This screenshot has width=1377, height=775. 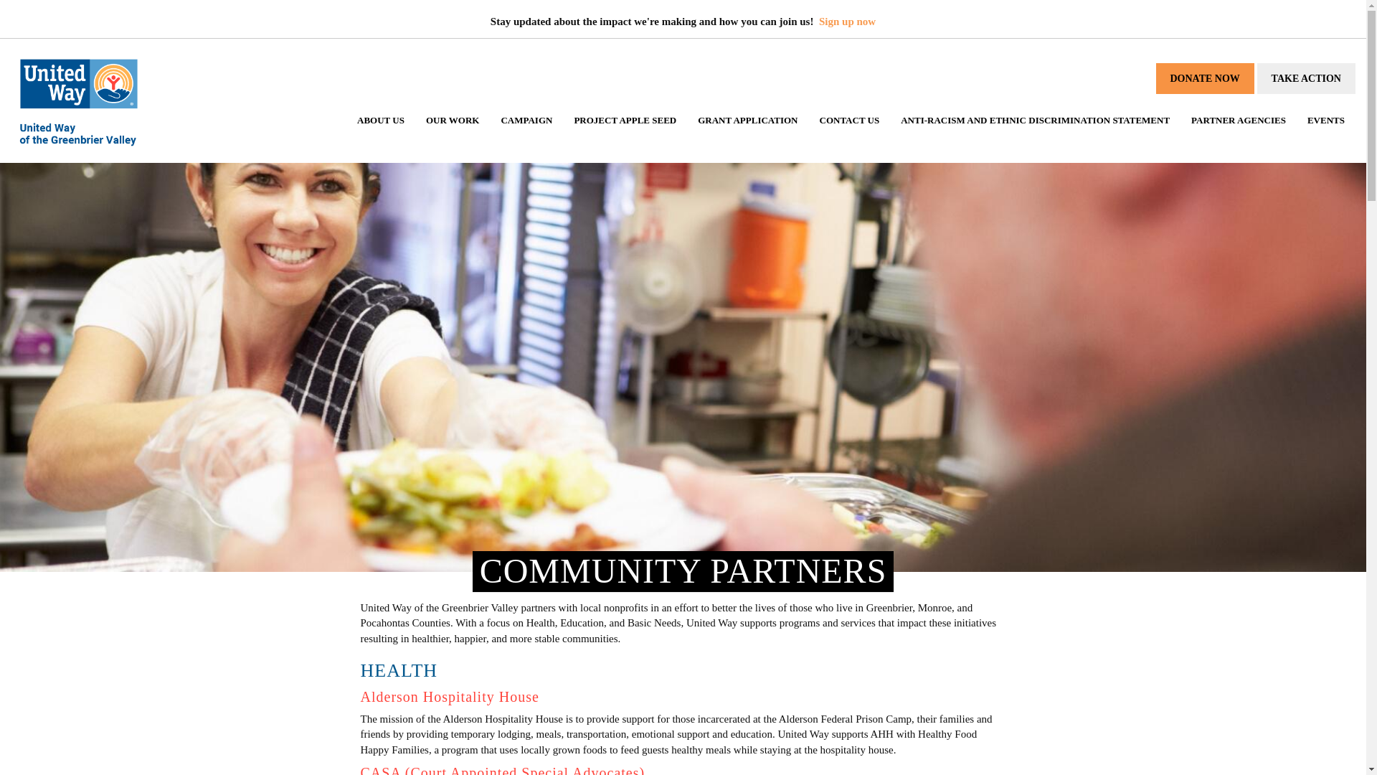 I want to click on EVENTS, so click(x=1325, y=133).